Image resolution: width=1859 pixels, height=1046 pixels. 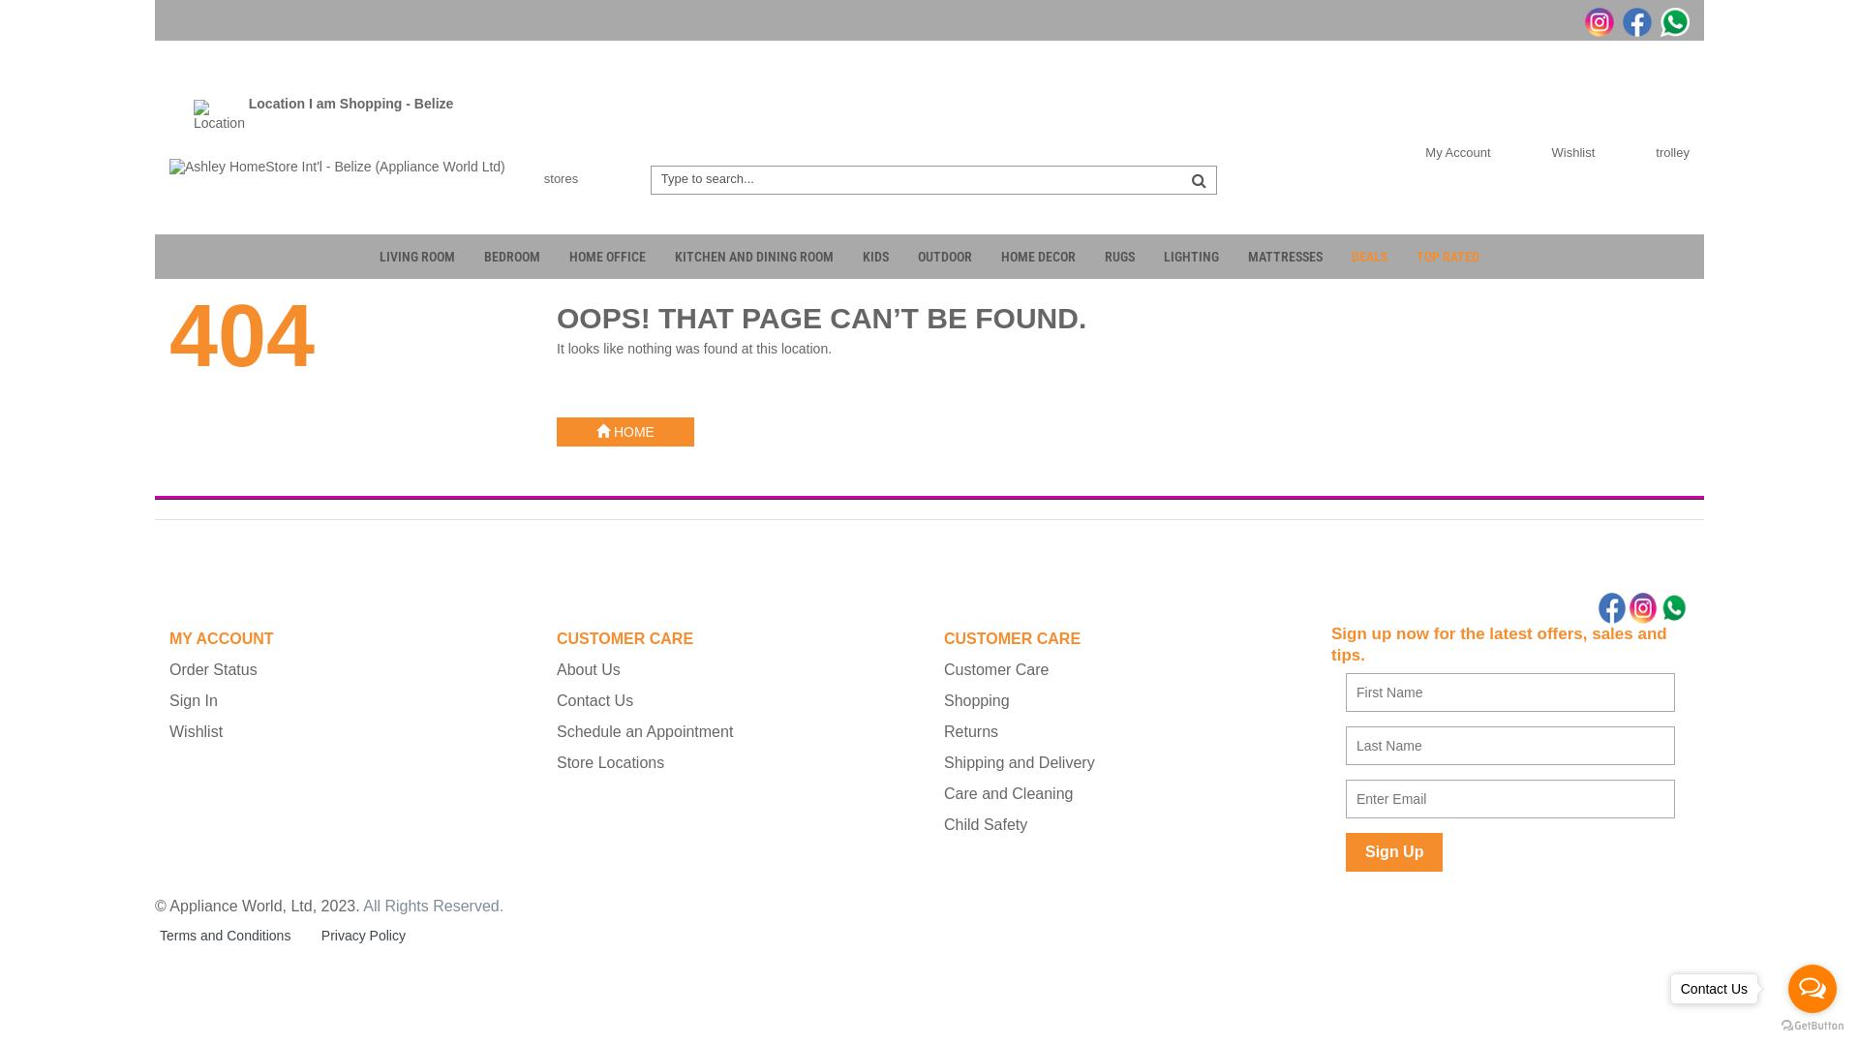 What do you see at coordinates (736, 670) in the screenshot?
I see `About Us` at bounding box center [736, 670].